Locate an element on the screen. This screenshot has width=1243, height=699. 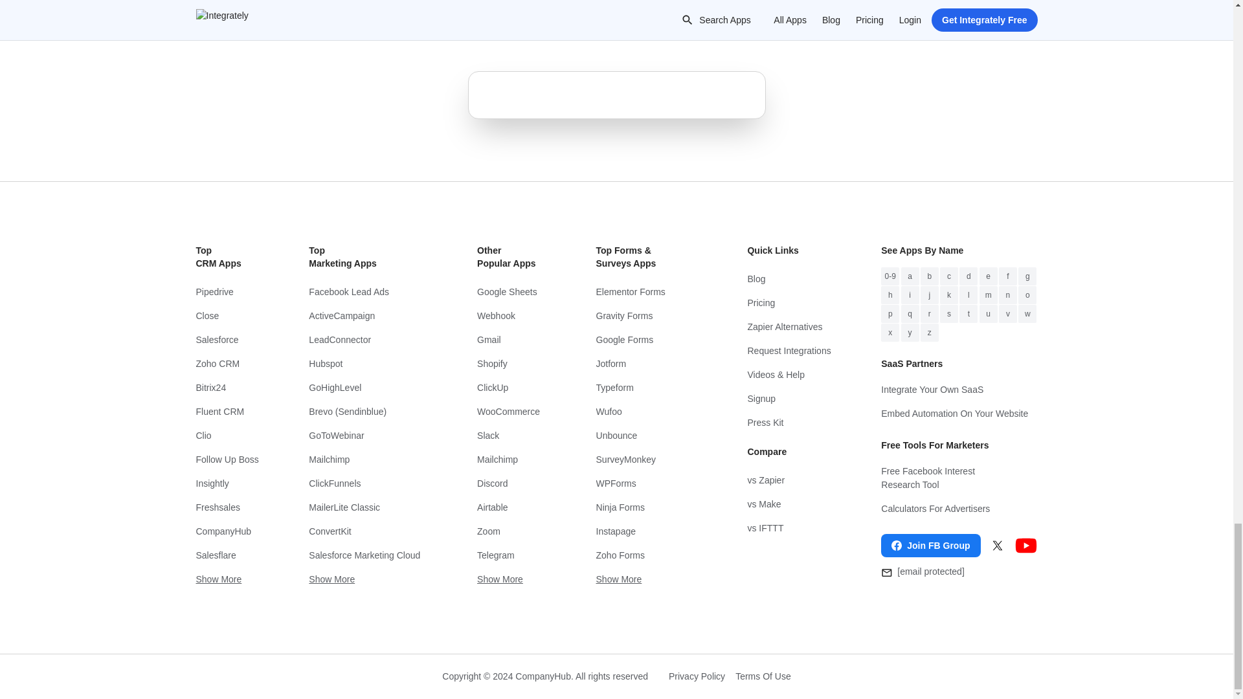
Close is located at coordinates (227, 316).